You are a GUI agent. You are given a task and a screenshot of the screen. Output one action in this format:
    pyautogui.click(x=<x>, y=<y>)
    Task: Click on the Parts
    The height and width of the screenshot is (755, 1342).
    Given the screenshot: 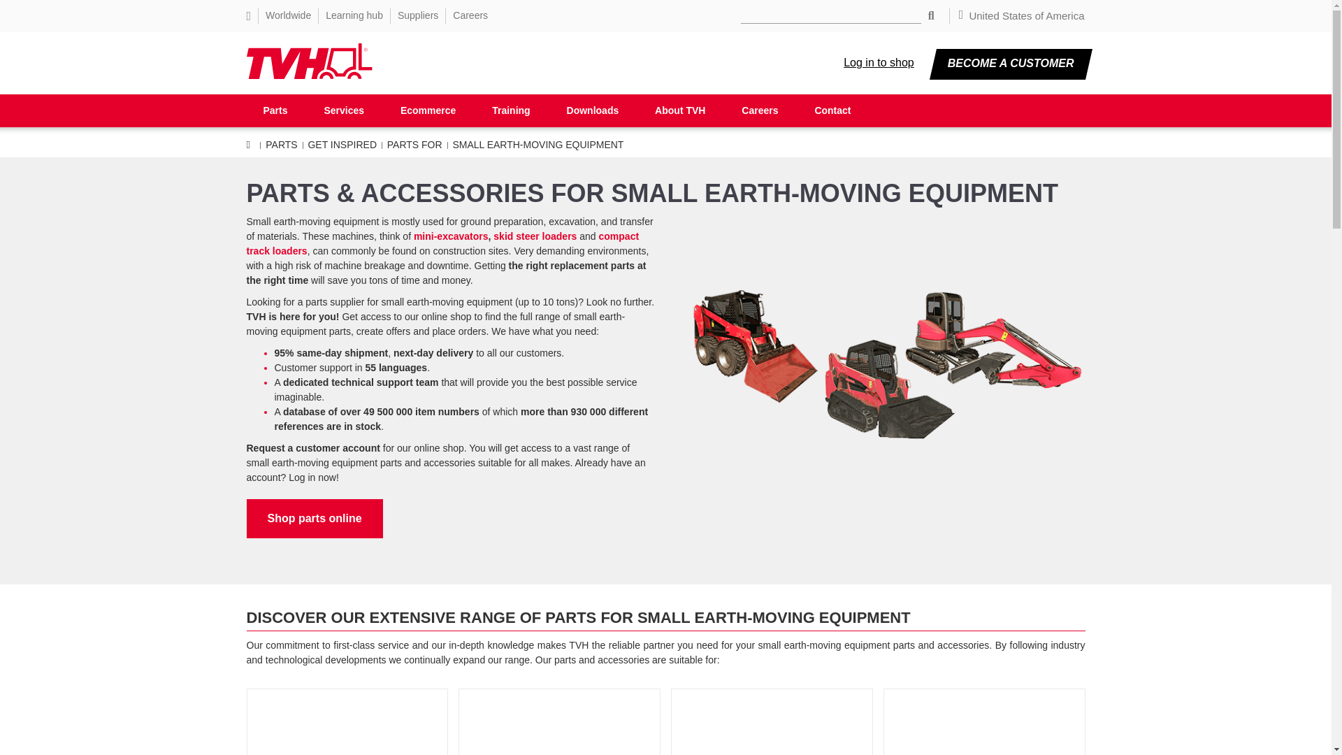 What is the action you would take?
    pyautogui.click(x=275, y=113)
    